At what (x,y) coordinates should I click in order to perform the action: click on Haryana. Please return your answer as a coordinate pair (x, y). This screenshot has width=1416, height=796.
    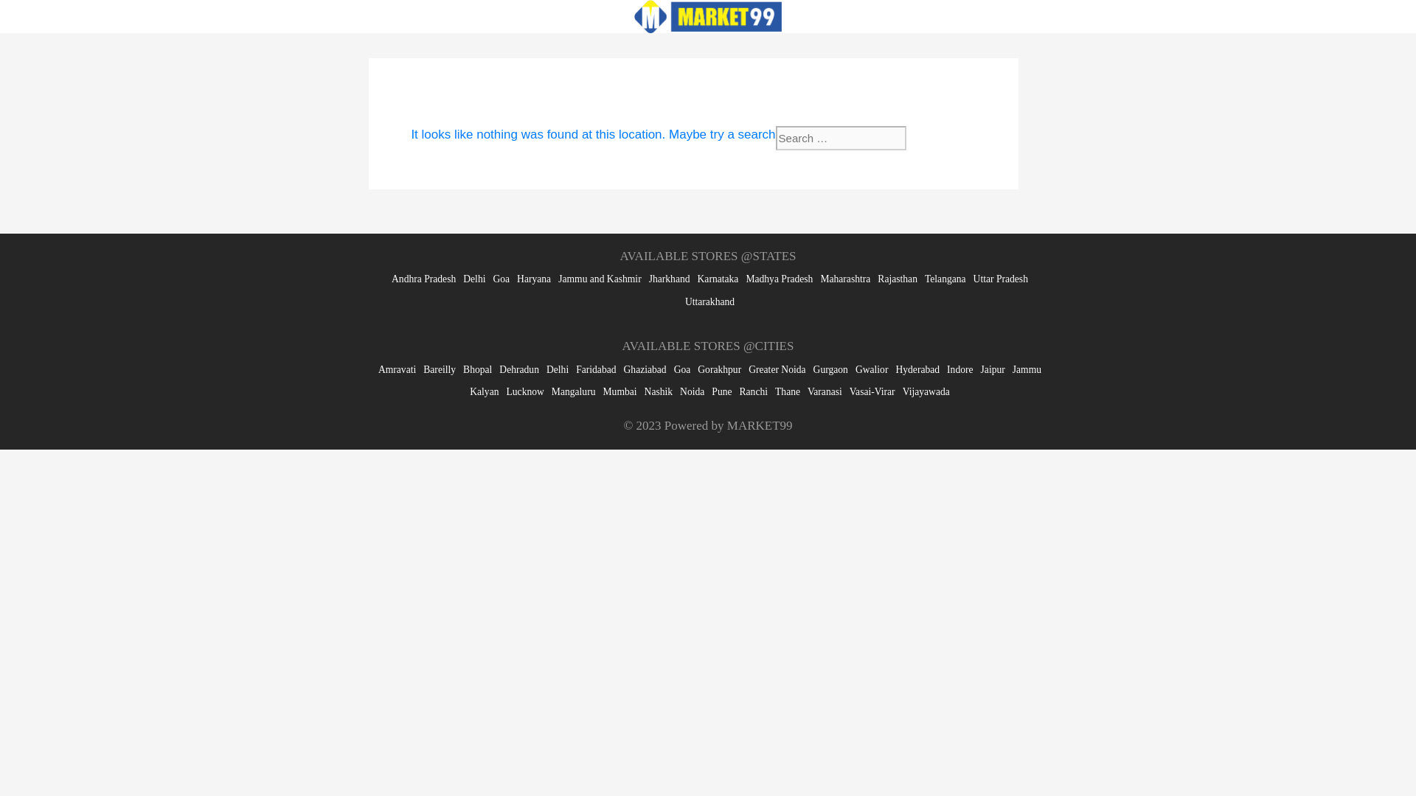
    Looking at the image, I should click on (533, 279).